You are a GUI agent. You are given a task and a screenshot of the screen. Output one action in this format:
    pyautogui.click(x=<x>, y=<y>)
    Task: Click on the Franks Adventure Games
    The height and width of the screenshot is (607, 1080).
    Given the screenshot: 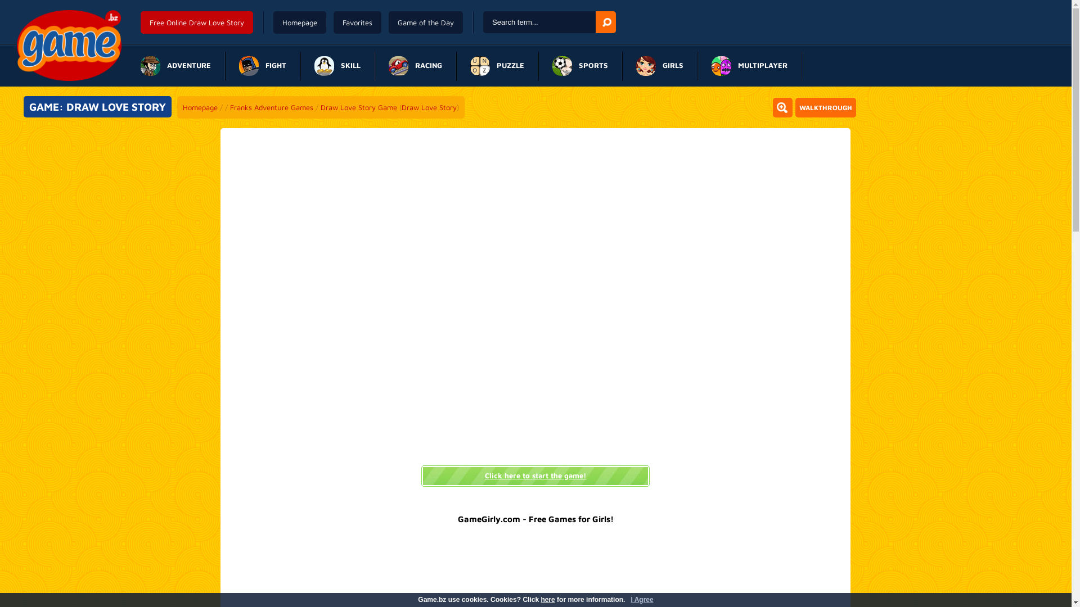 What is the action you would take?
    pyautogui.click(x=272, y=107)
    